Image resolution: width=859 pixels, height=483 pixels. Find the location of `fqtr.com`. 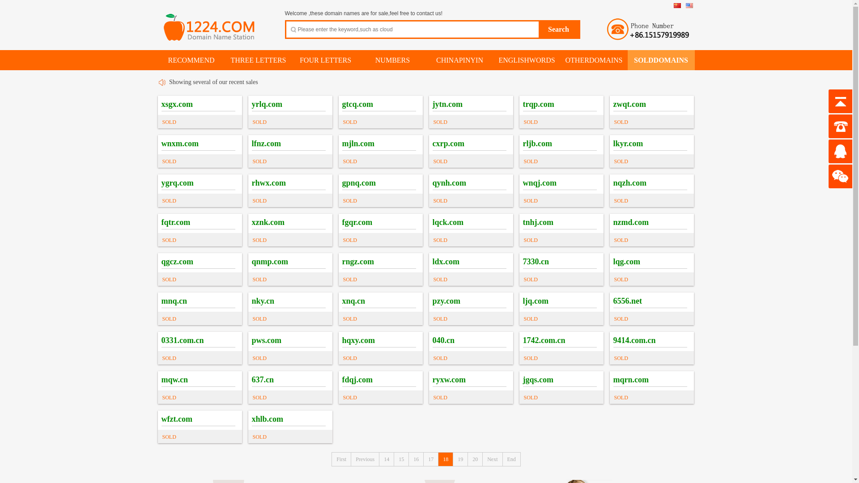

fqtr.com is located at coordinates (175, 222).